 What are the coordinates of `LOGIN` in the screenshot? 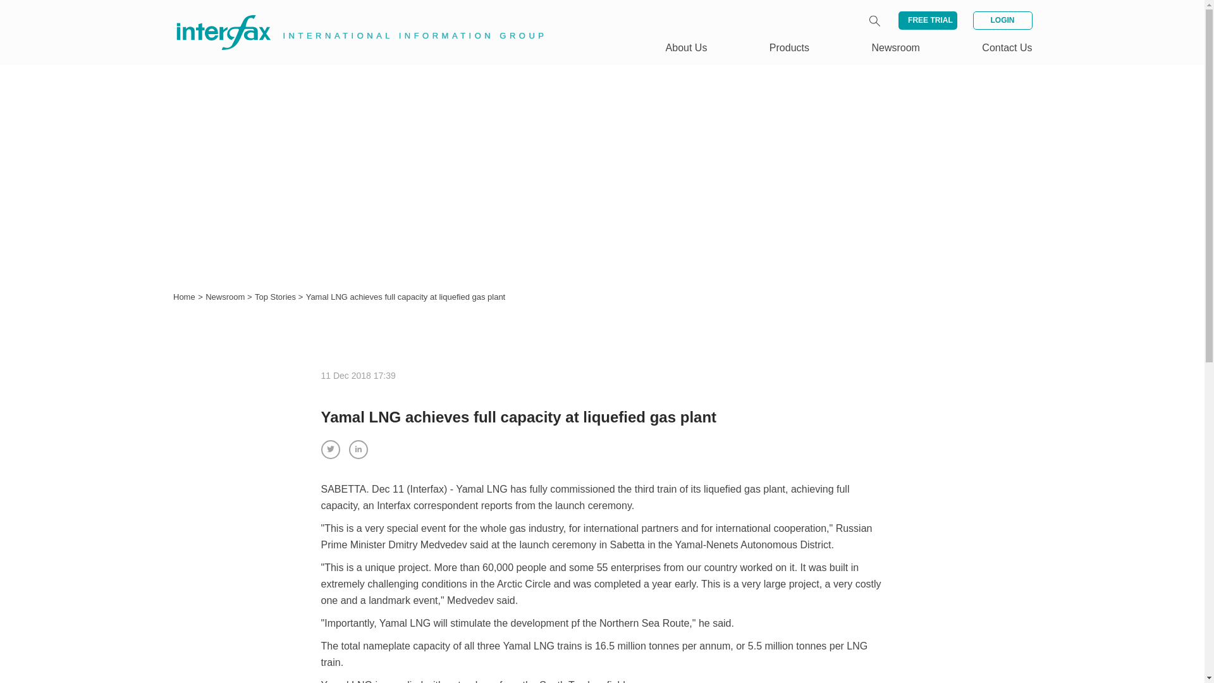 It's located at (1002, 20).